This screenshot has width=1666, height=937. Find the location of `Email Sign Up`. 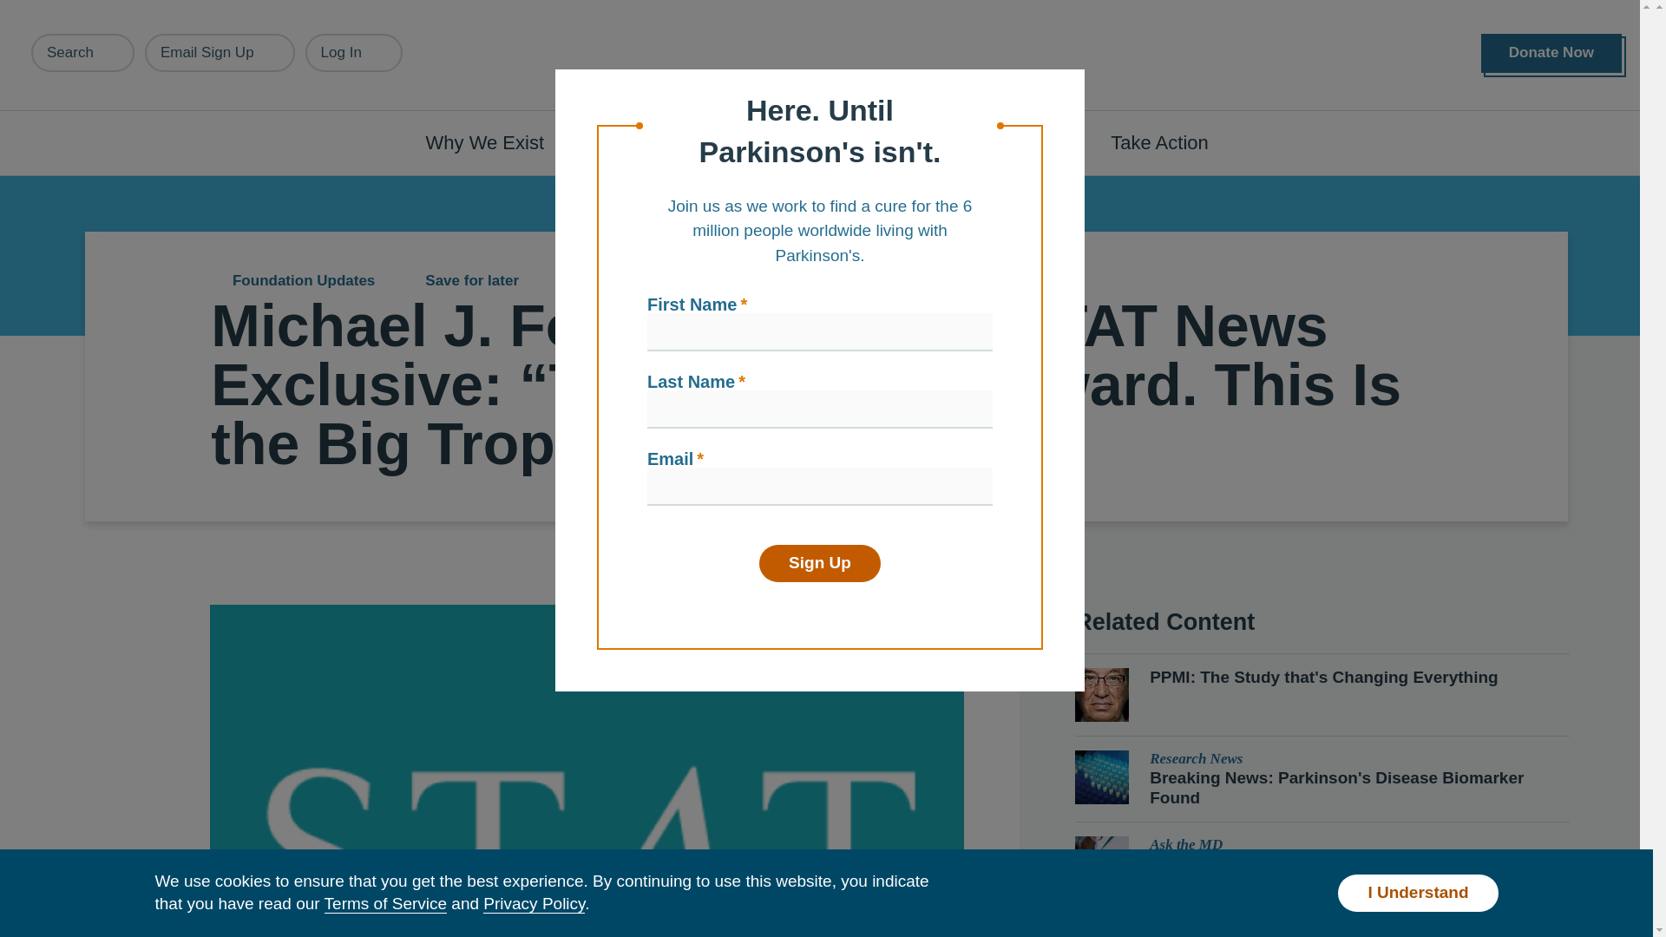

Email Sign Up is located at coordinates (220, 52).